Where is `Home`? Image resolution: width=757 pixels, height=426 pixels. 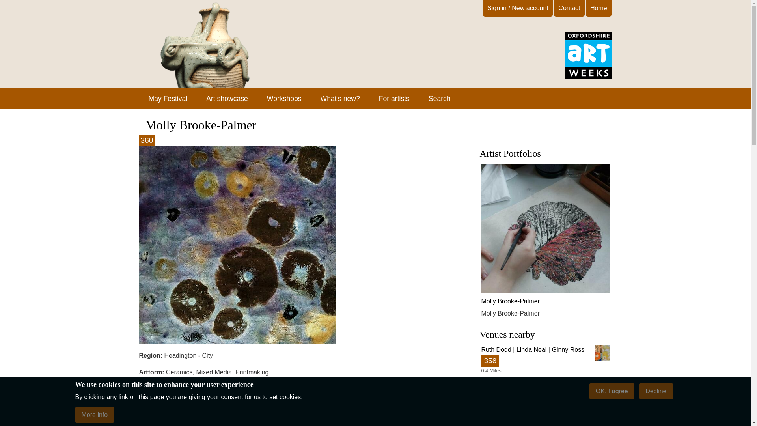
Home is located at coordinates (599, 8).